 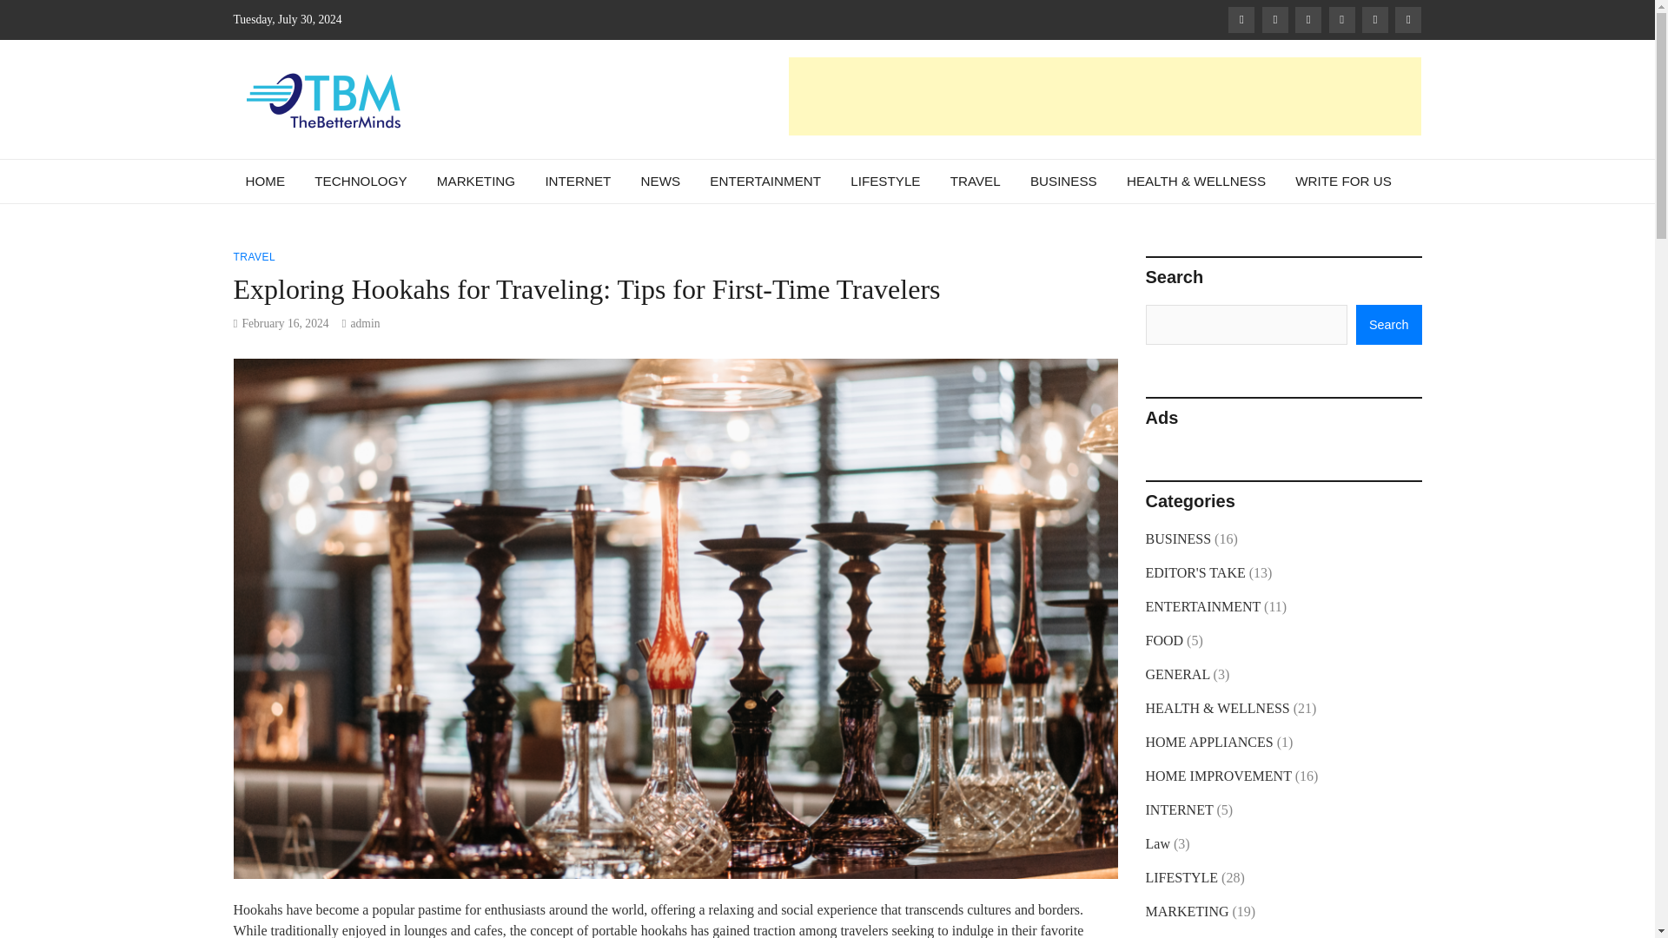 I want to click on MARKETING, so click(x=476, y=181).